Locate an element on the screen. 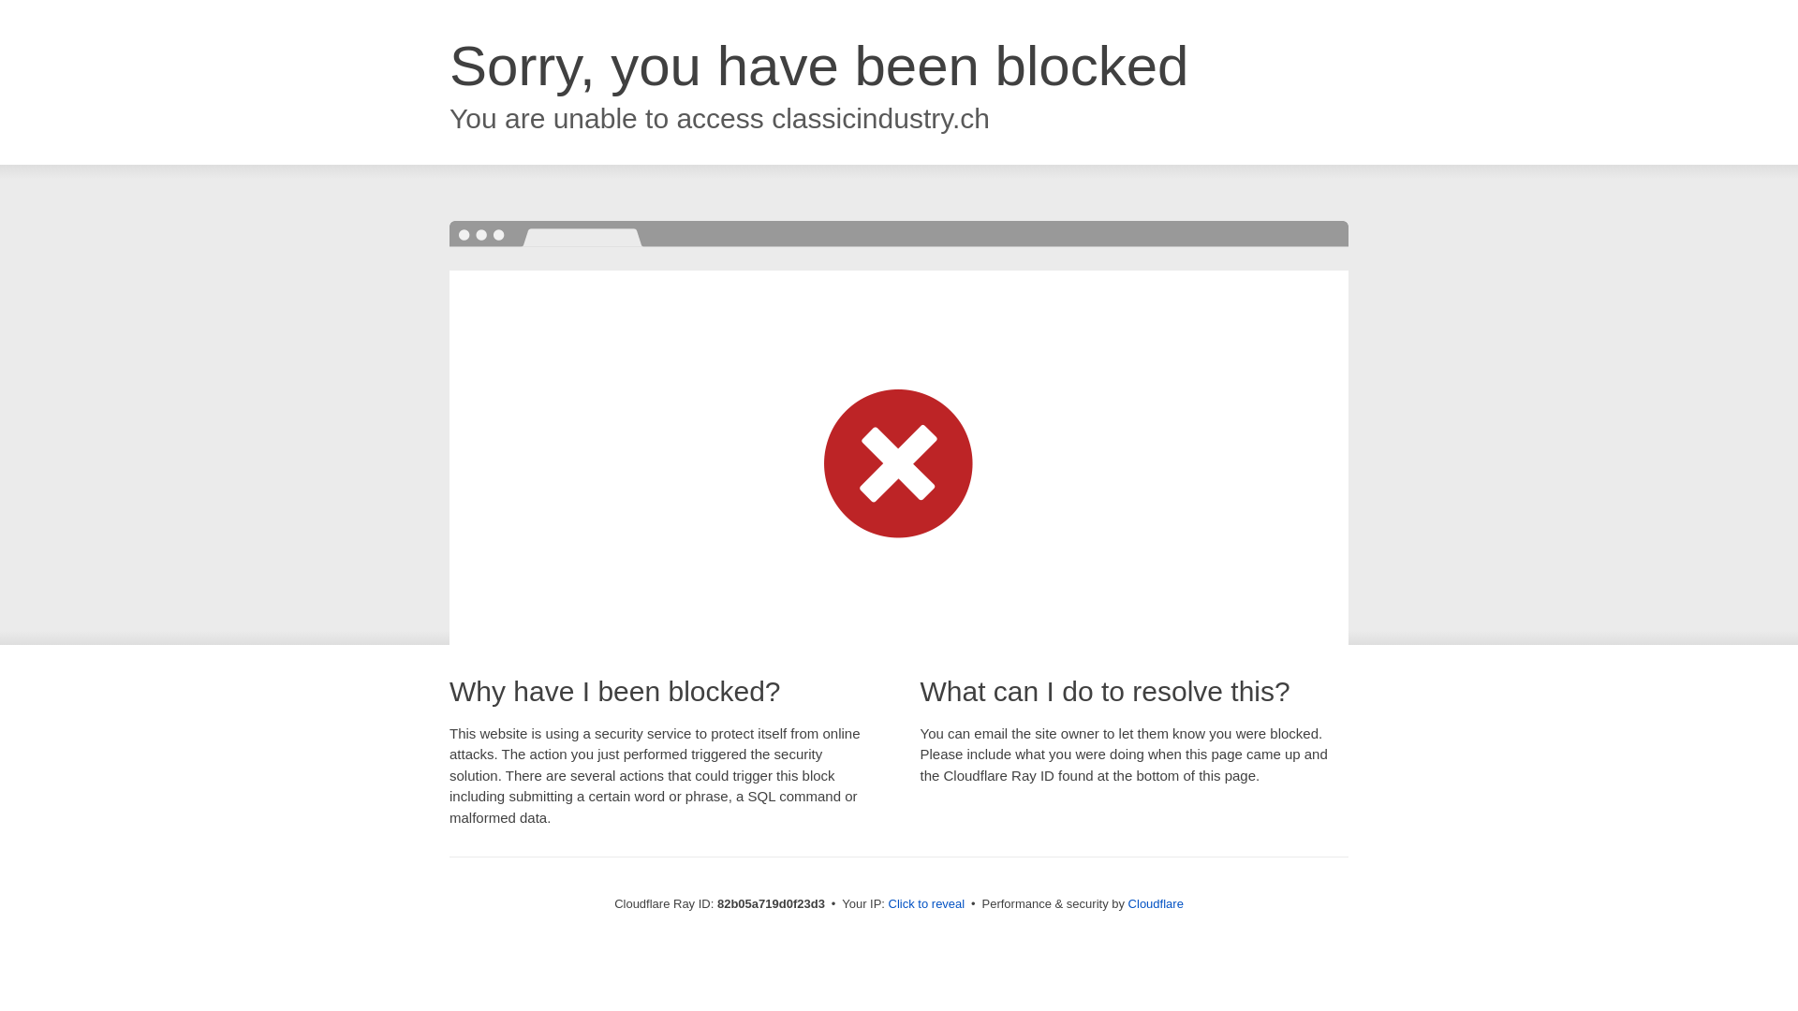 The width and height of the screenshot is (1798, 1011). Cloudflare is located at coordinates (1156, 904).